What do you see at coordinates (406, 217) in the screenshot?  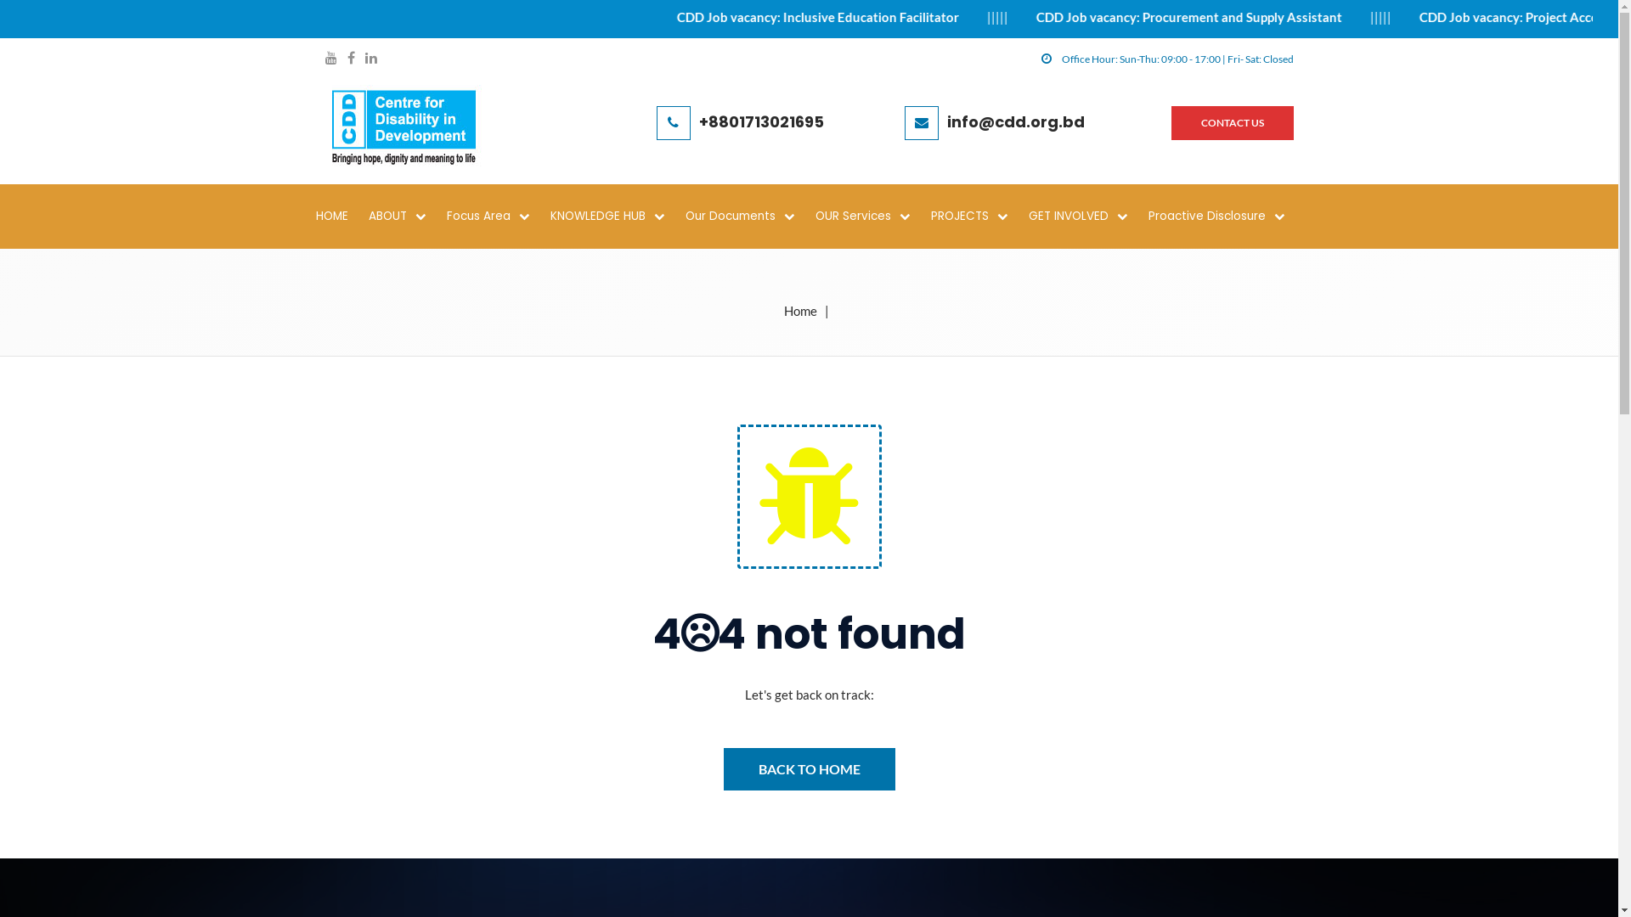 I see `ABOUT` at bounding box center [406, 217].